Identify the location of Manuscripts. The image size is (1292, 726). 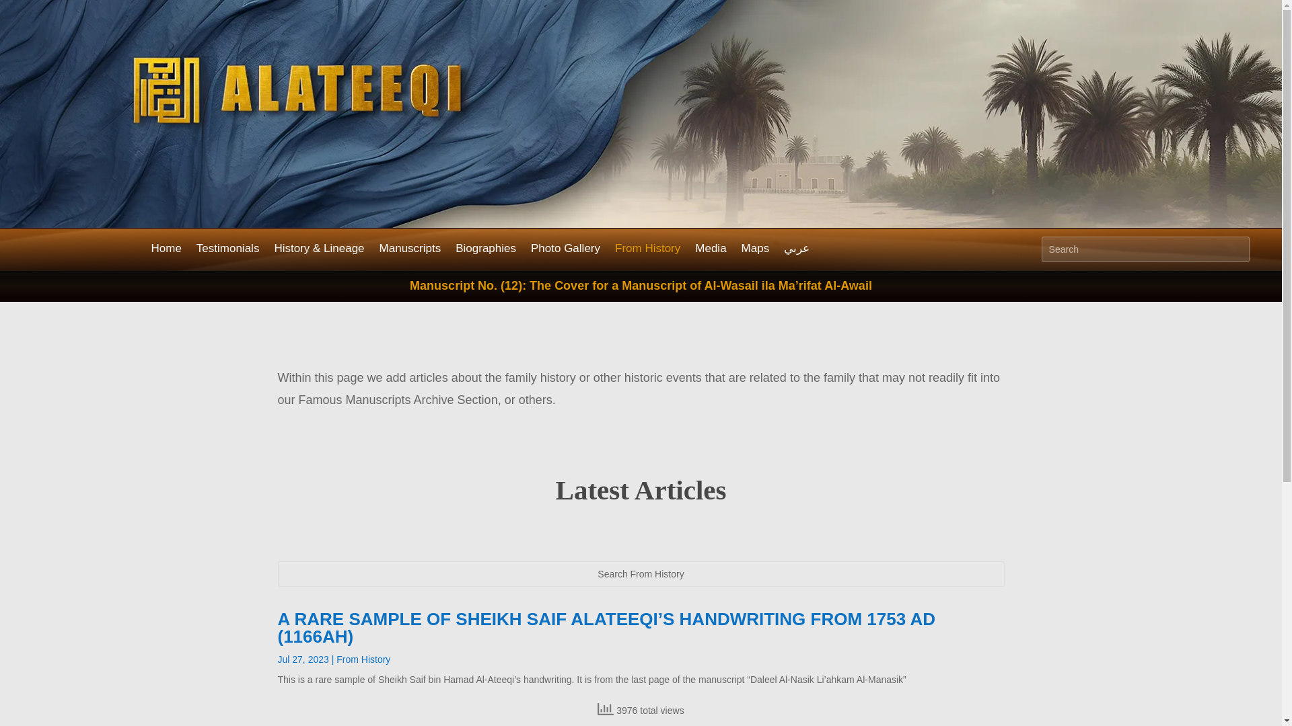
(410, 251).